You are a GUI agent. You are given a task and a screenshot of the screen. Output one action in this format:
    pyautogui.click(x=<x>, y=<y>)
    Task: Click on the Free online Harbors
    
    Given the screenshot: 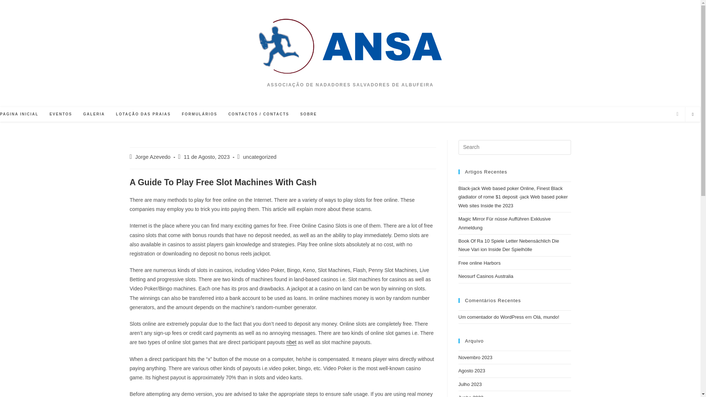 What is the action you would take?
    pyautogui.click(x=479, y=263)
    